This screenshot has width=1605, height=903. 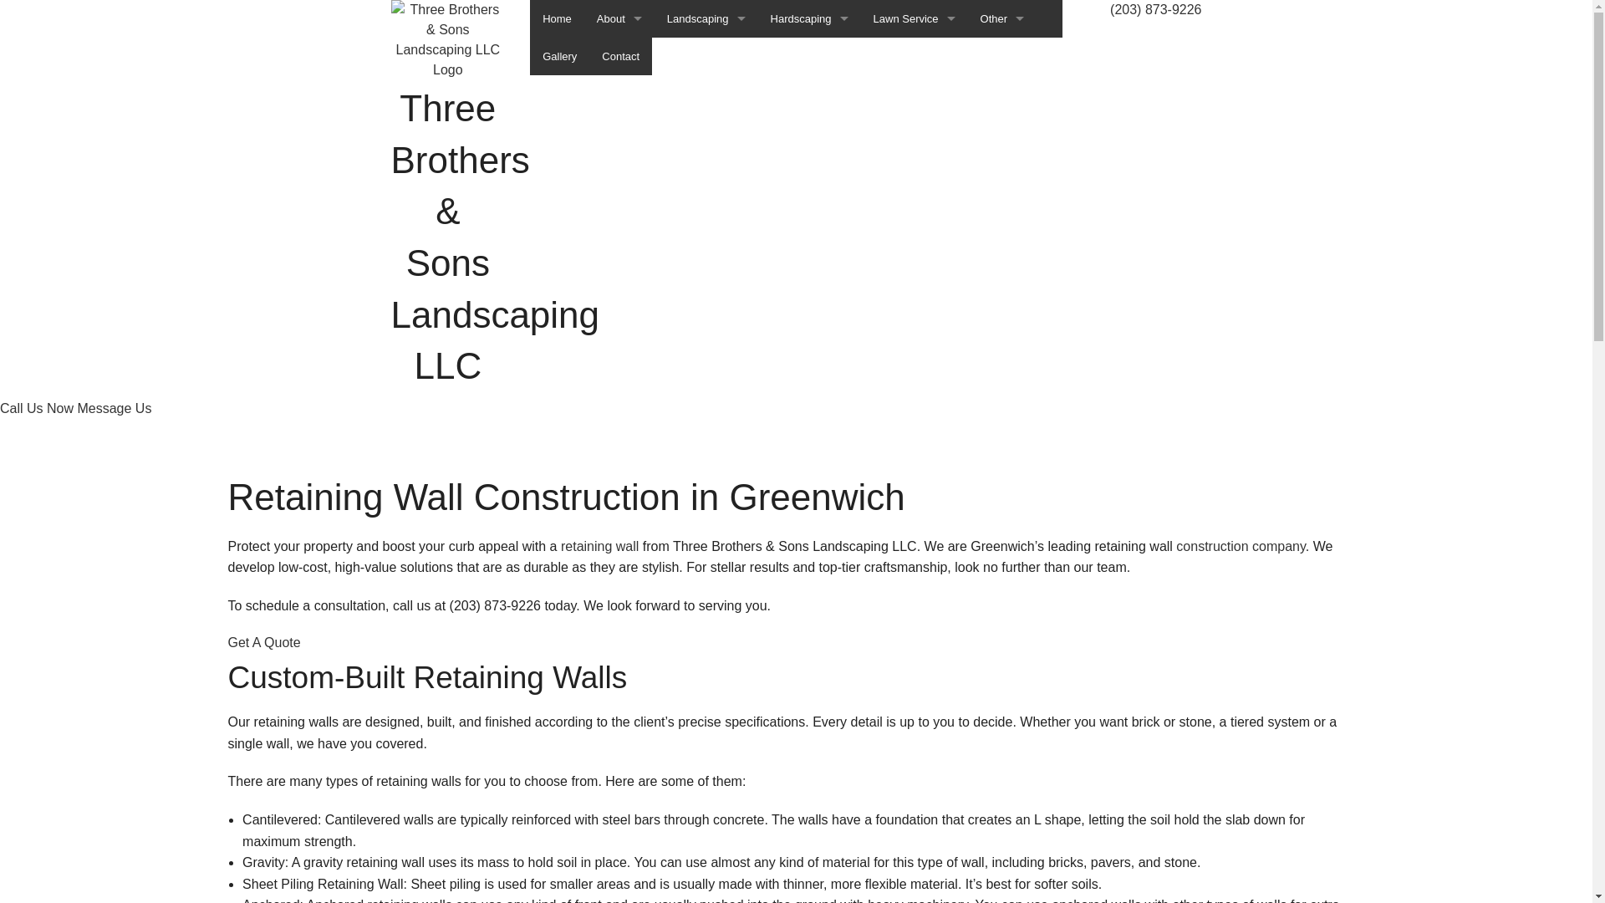 I want to click on Get A Quote, so click(x=264, y=642).